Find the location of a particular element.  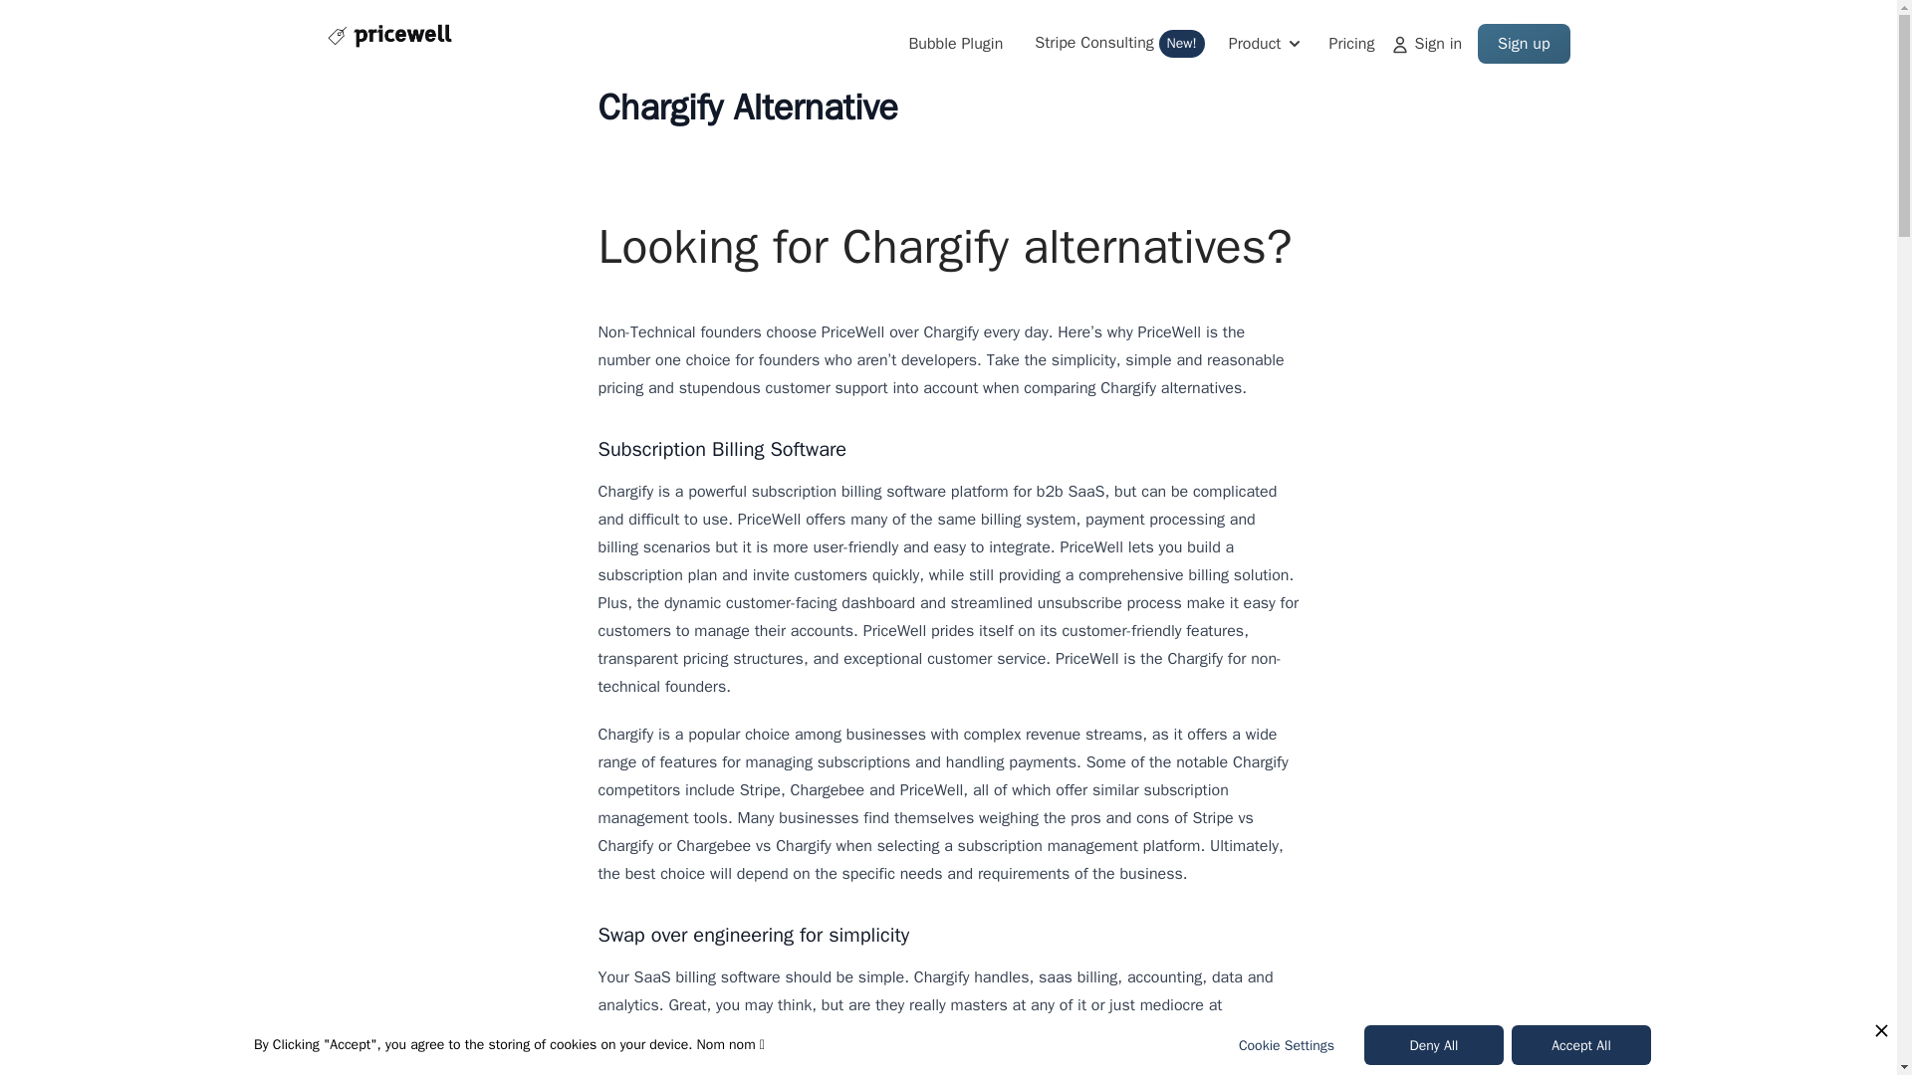

Sign up is located at coordinates (1524, 43).